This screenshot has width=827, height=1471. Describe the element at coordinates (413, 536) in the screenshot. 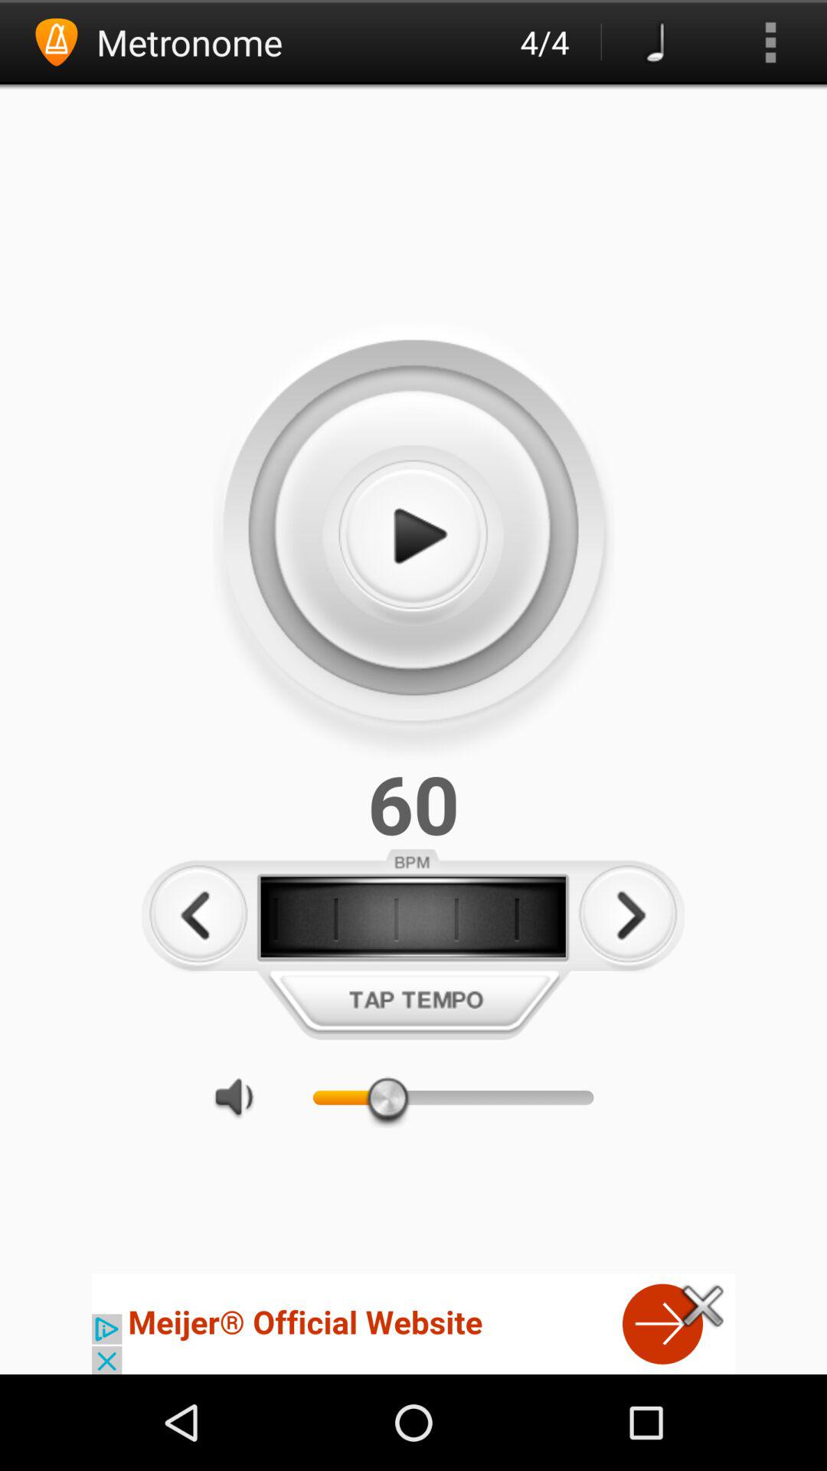

I see `play` at that location.